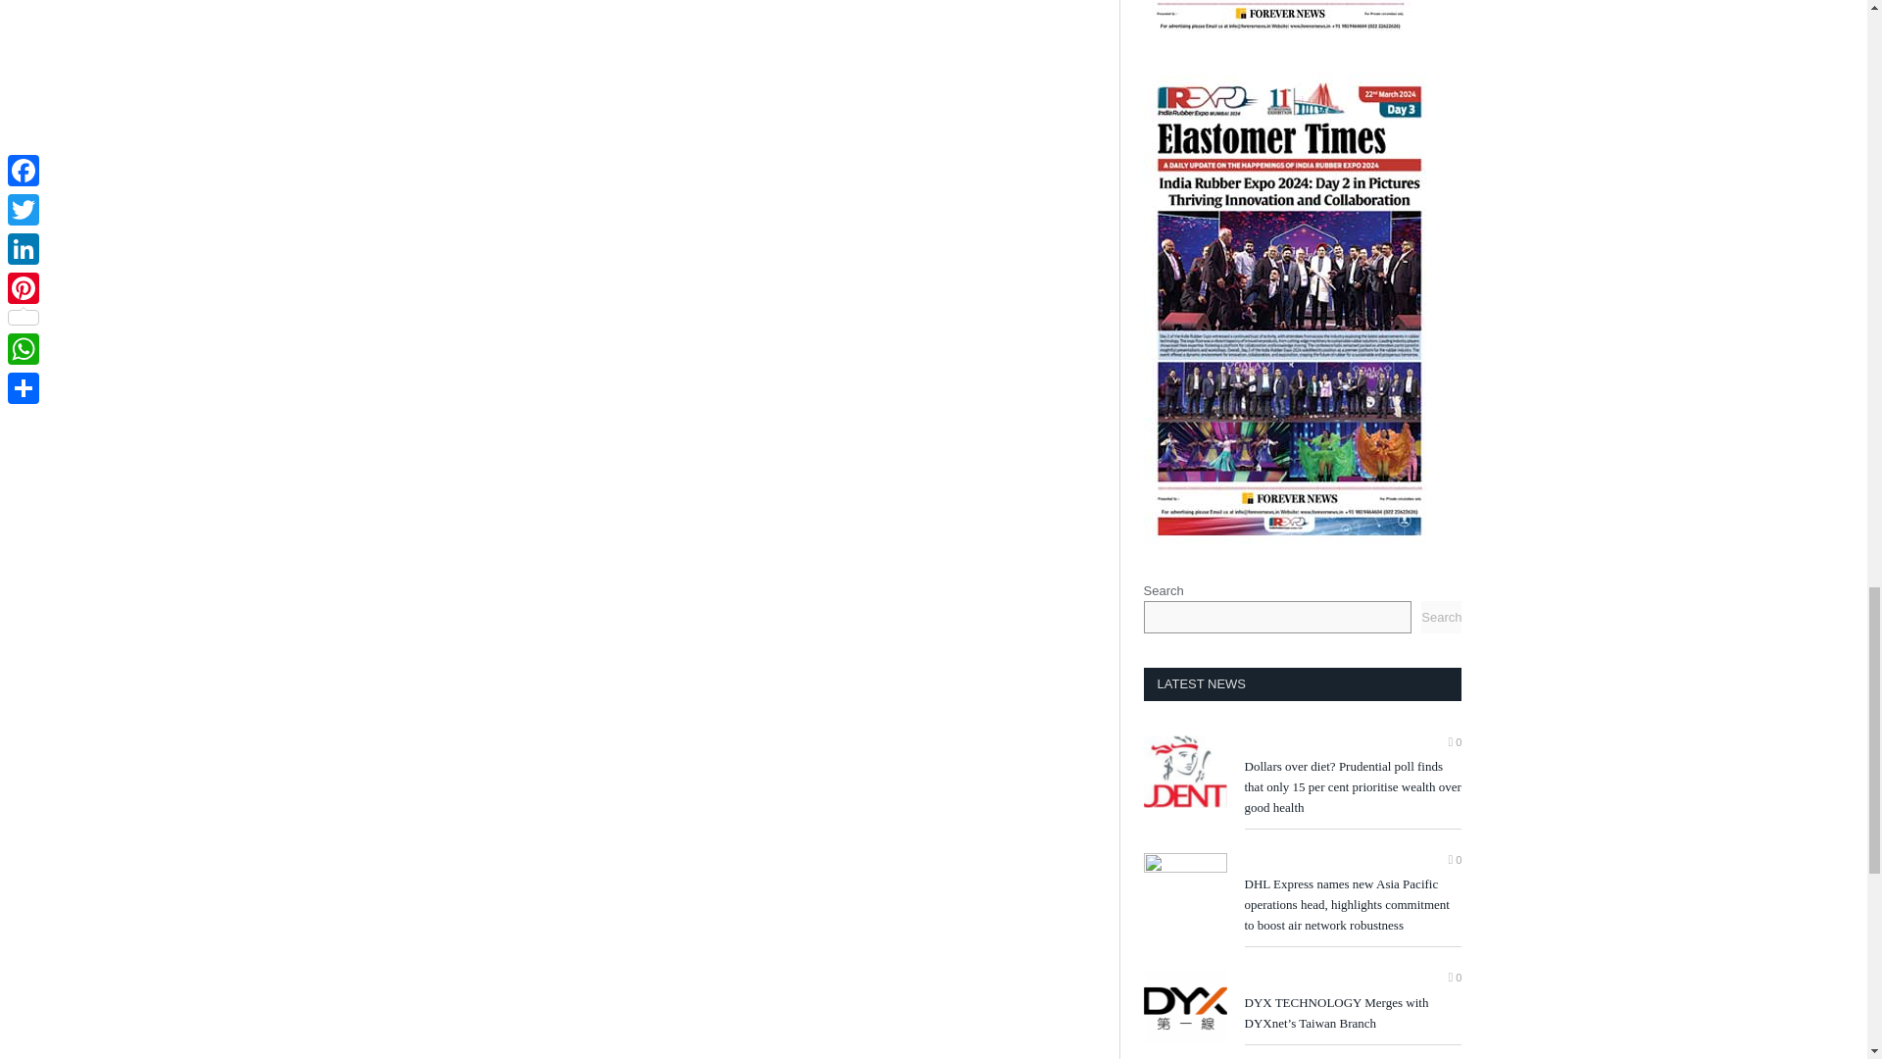 The image size is (1882, 1059). What do you see at coordinates (1455, 741) in the screenshot?
I see `0` at bounding box center [1455, 741].